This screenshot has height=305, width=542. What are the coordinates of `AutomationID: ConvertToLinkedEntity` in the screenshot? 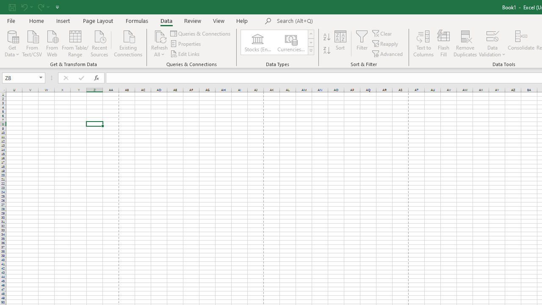 It's located at (278, 42).